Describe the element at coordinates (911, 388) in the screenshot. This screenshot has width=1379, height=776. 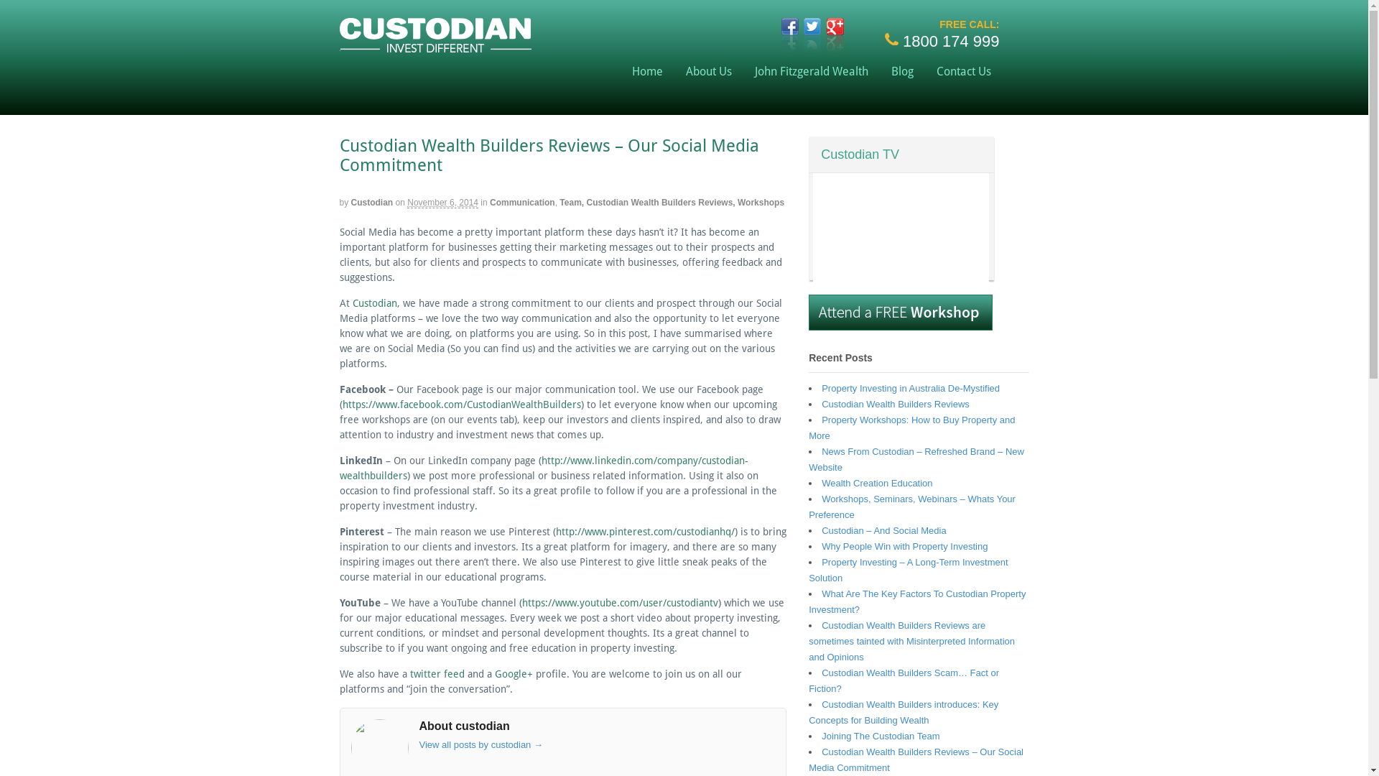
I see `Property Investing in Australia De-Mystified` at that location.